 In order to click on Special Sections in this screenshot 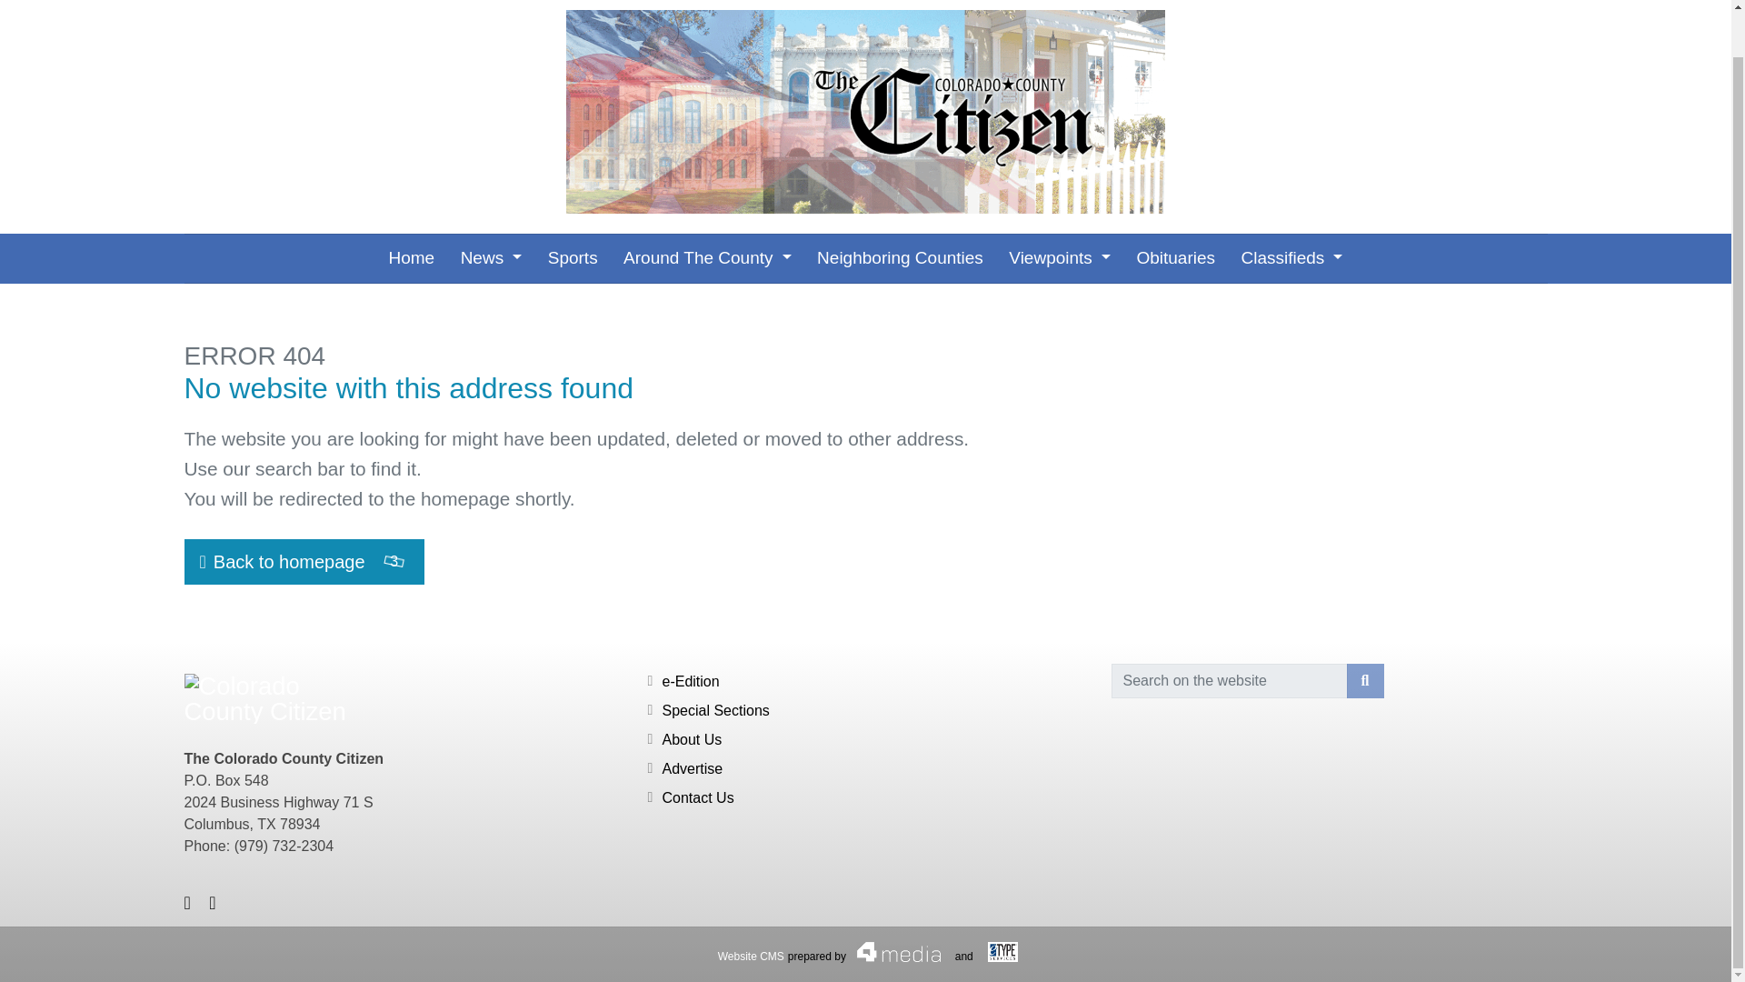, I will do `click(714, 710)`.